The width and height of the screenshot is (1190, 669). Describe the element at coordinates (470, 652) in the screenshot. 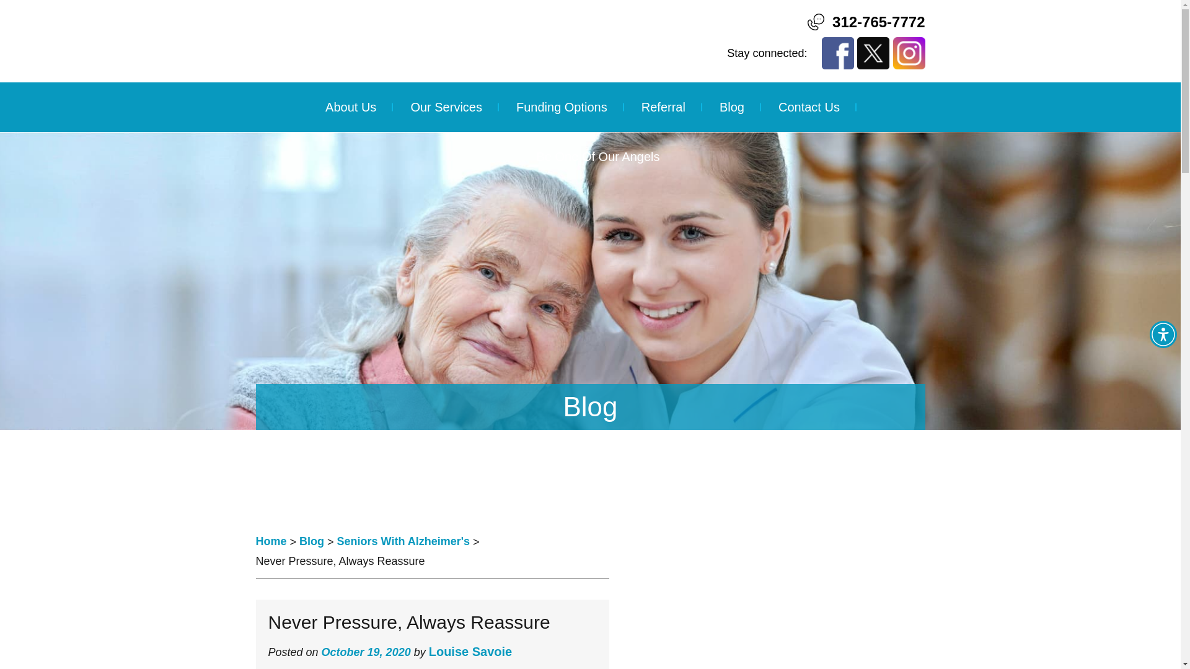

I see `Louise Savoie` at that location.